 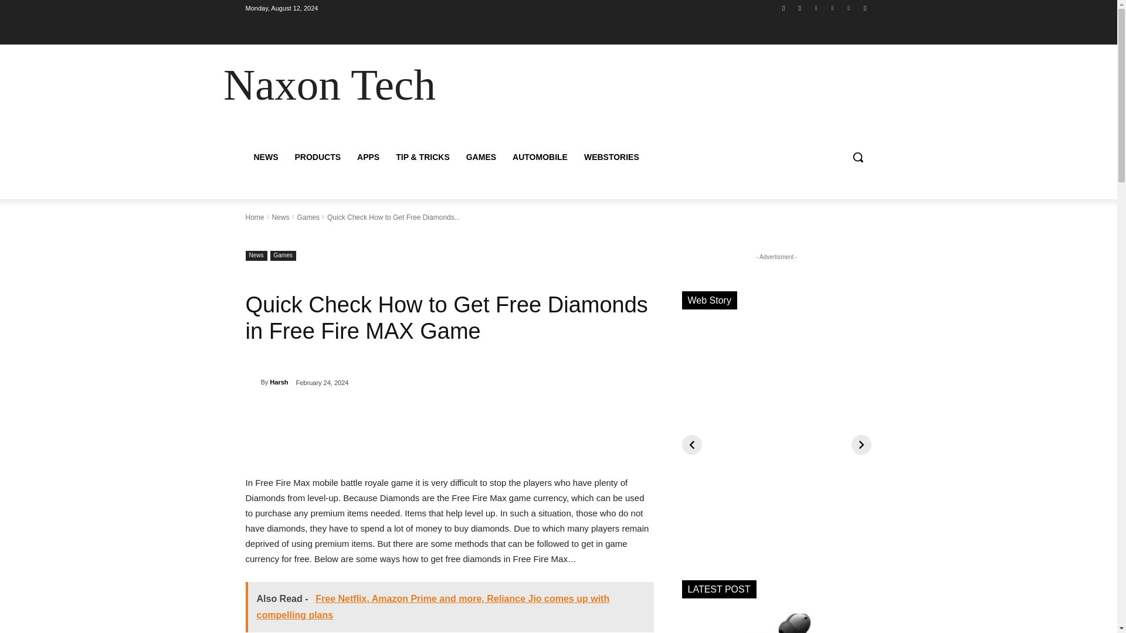 I want to click on News, so click(x=256, y=256).